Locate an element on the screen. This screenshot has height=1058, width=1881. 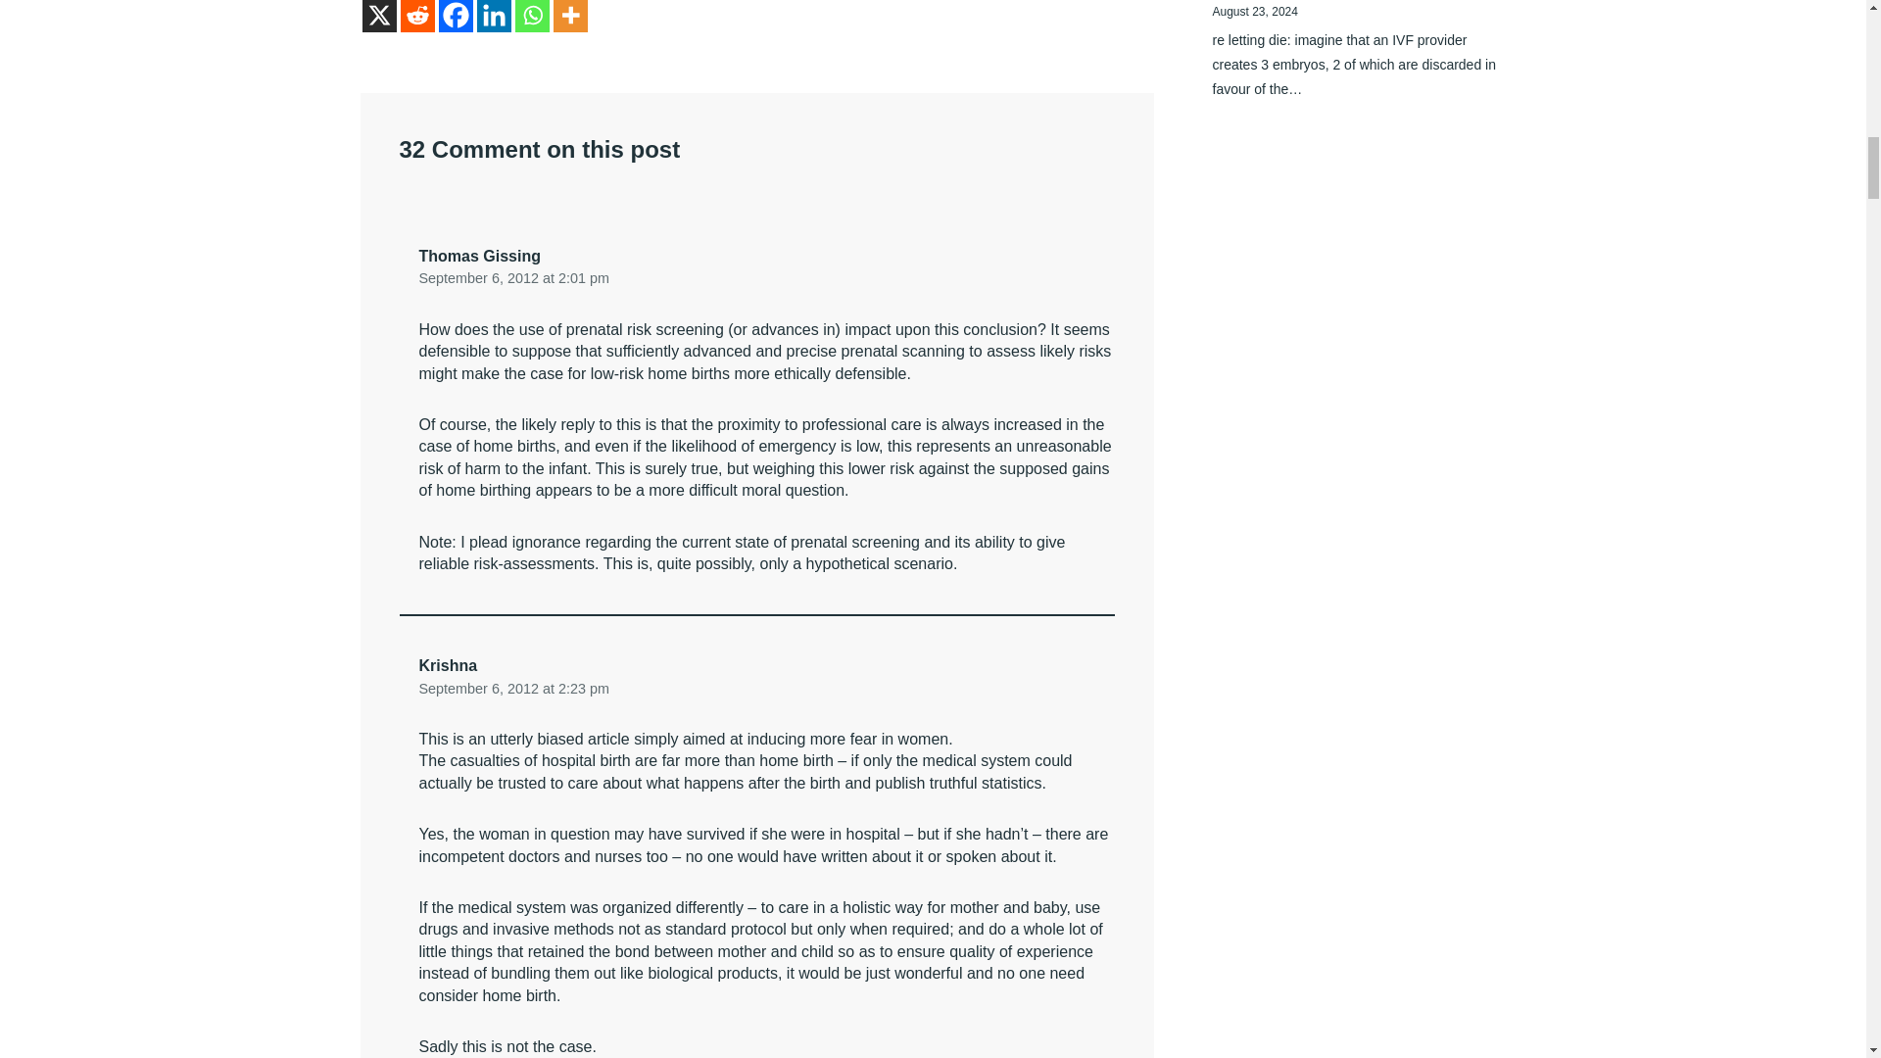
Linkedin is located at coordinates (492, 16).